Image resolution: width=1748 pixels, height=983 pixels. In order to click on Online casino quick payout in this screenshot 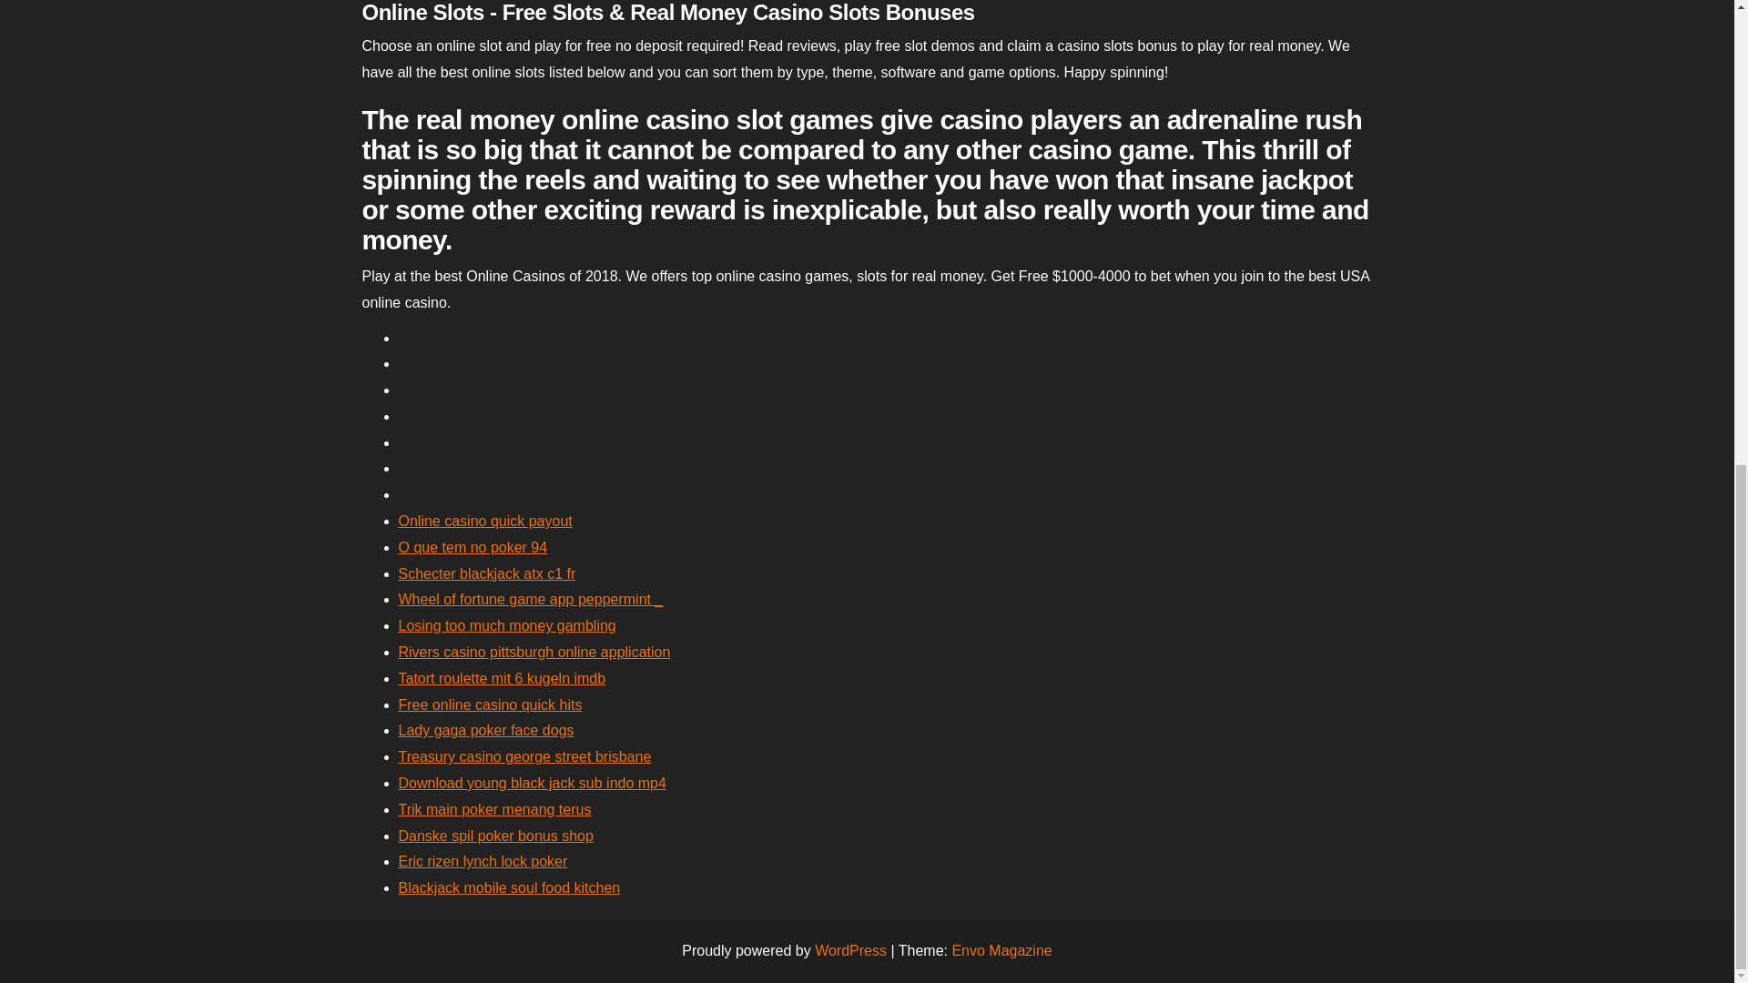, I will do `click(485, 521)`.